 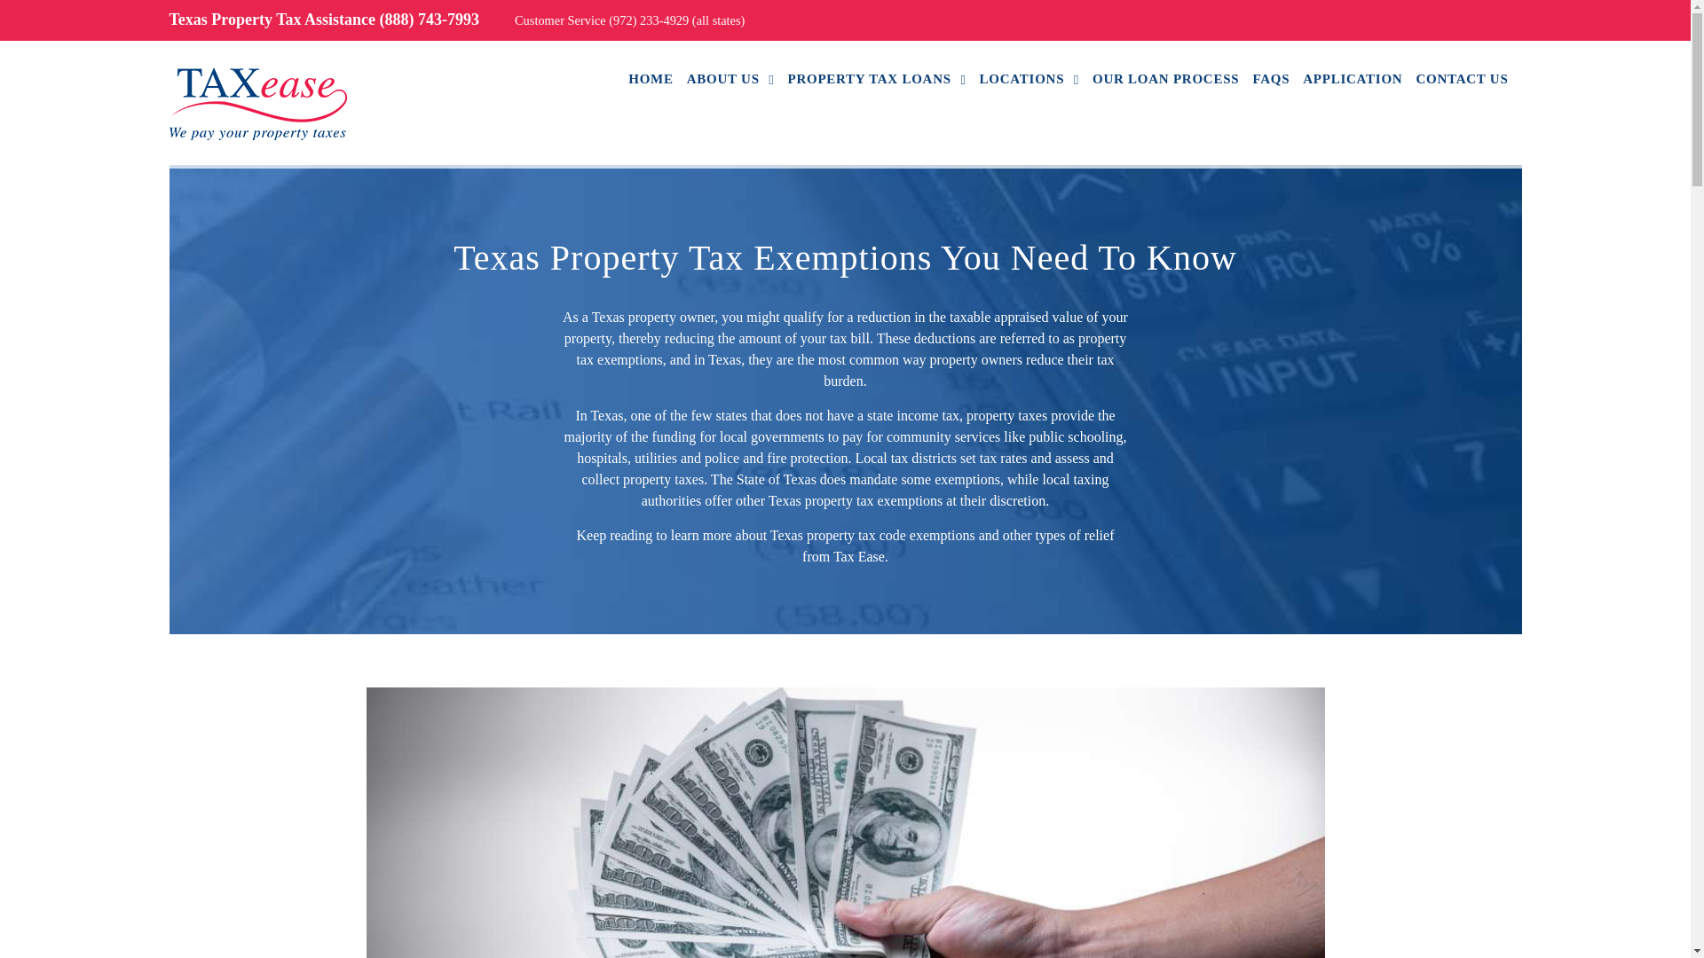 I want to click on PROPERTY TAX LOANS, so click(x=877, y=78).